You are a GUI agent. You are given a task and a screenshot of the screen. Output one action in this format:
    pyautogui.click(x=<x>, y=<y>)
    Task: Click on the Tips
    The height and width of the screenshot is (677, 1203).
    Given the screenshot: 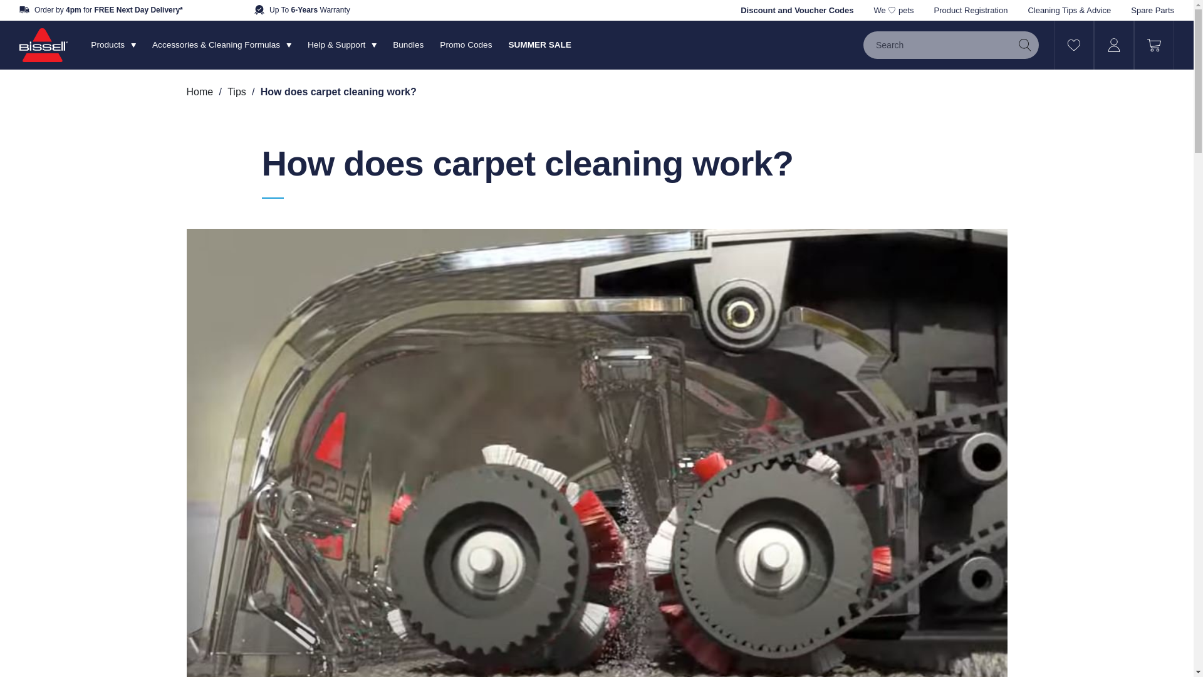 What is the action you would take?
    pyautogui.click(x=237, y=92)
    